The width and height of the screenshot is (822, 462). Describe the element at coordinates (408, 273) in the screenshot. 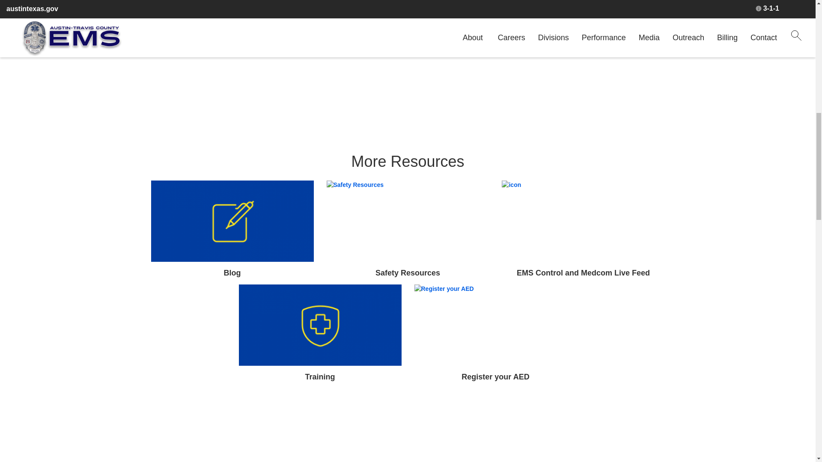

I see `Safety Resources` at that location.